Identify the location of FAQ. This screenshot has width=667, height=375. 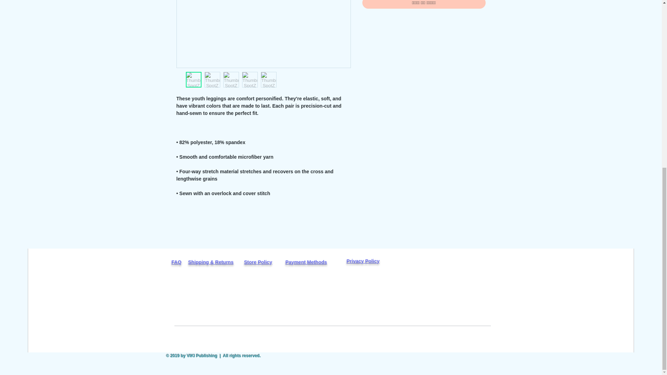
(176, 262).